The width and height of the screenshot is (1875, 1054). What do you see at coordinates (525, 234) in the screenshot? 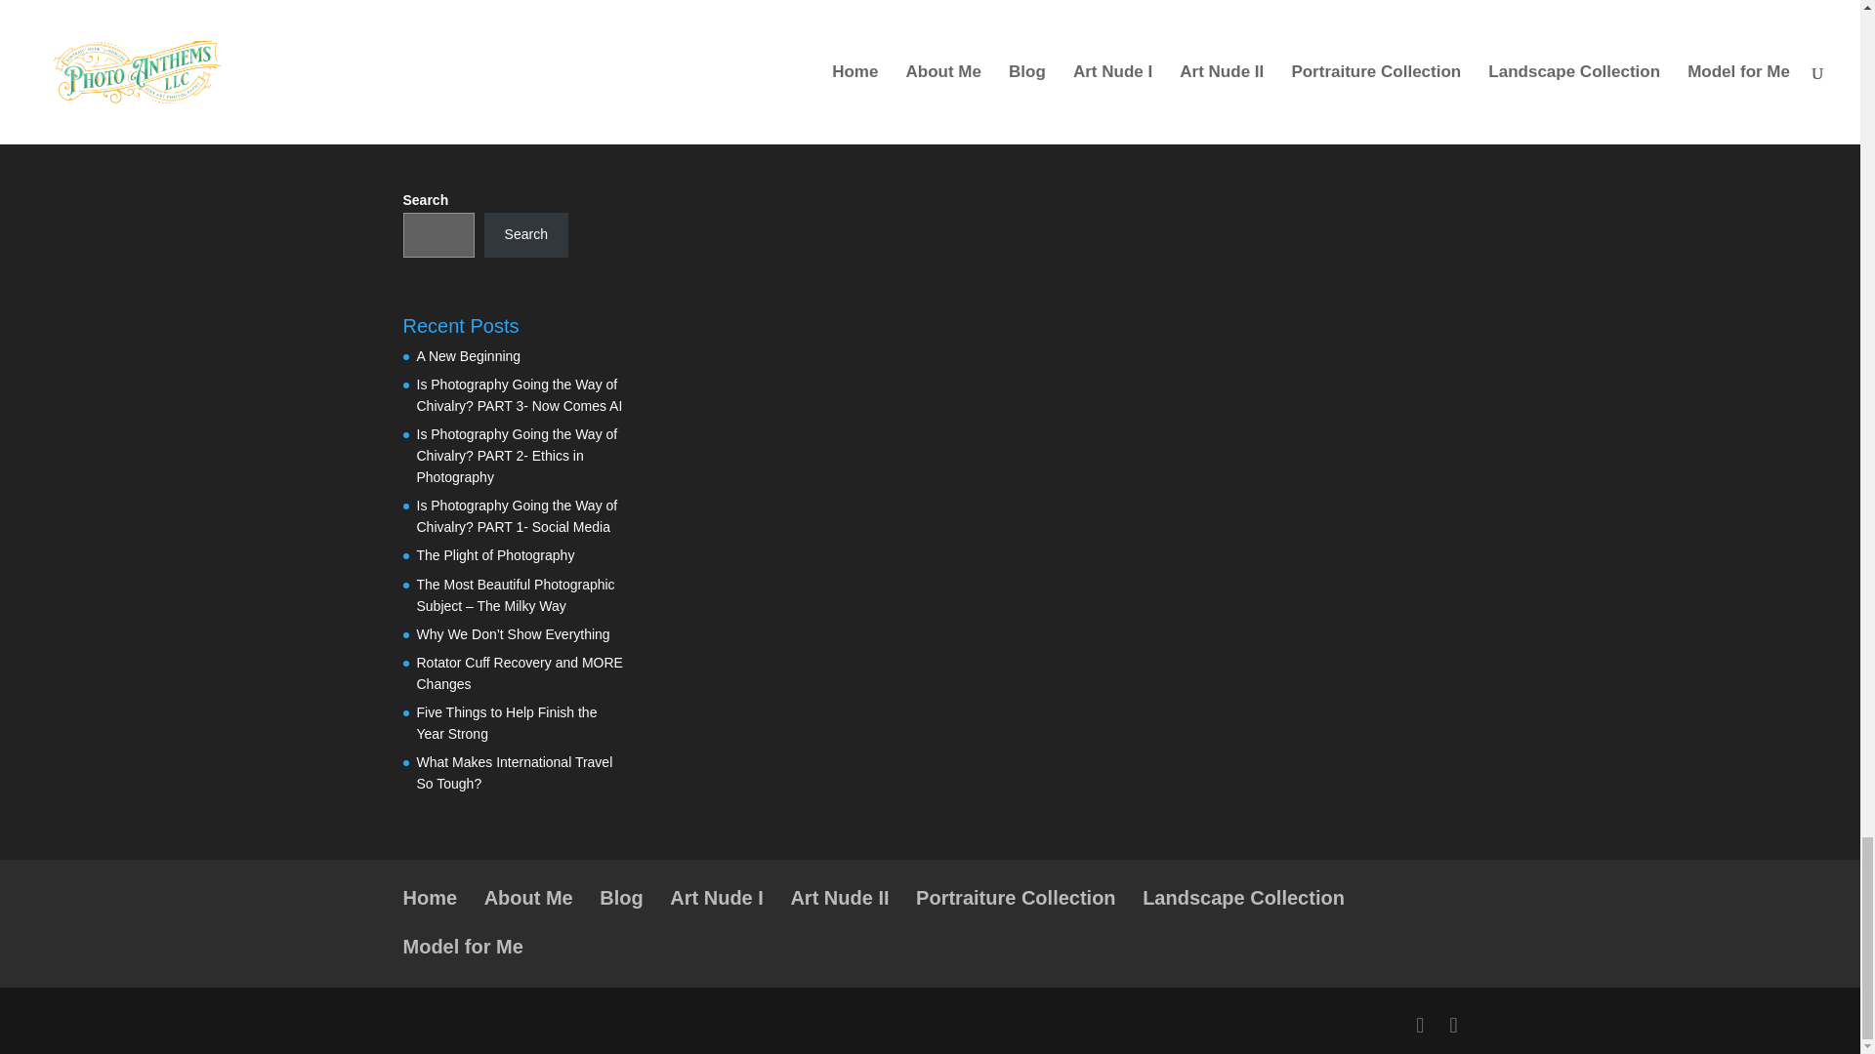
I see `Search` at bounding box center [525, 234].